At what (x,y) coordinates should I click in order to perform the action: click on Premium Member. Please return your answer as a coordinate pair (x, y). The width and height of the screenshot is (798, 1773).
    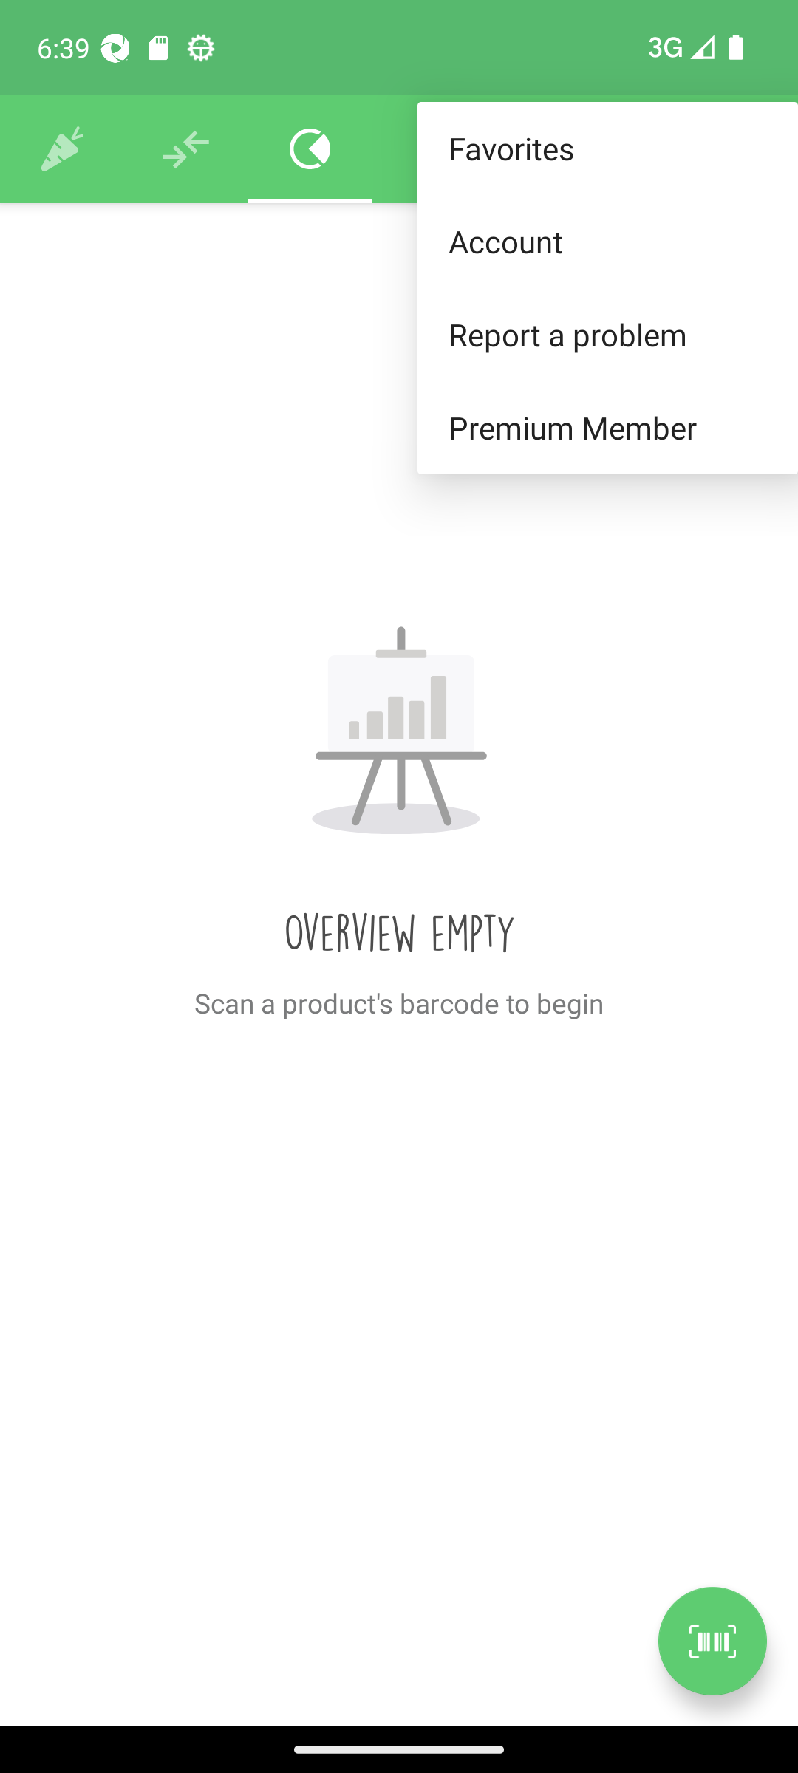
    Looking at the image, I should click on (607, 428).